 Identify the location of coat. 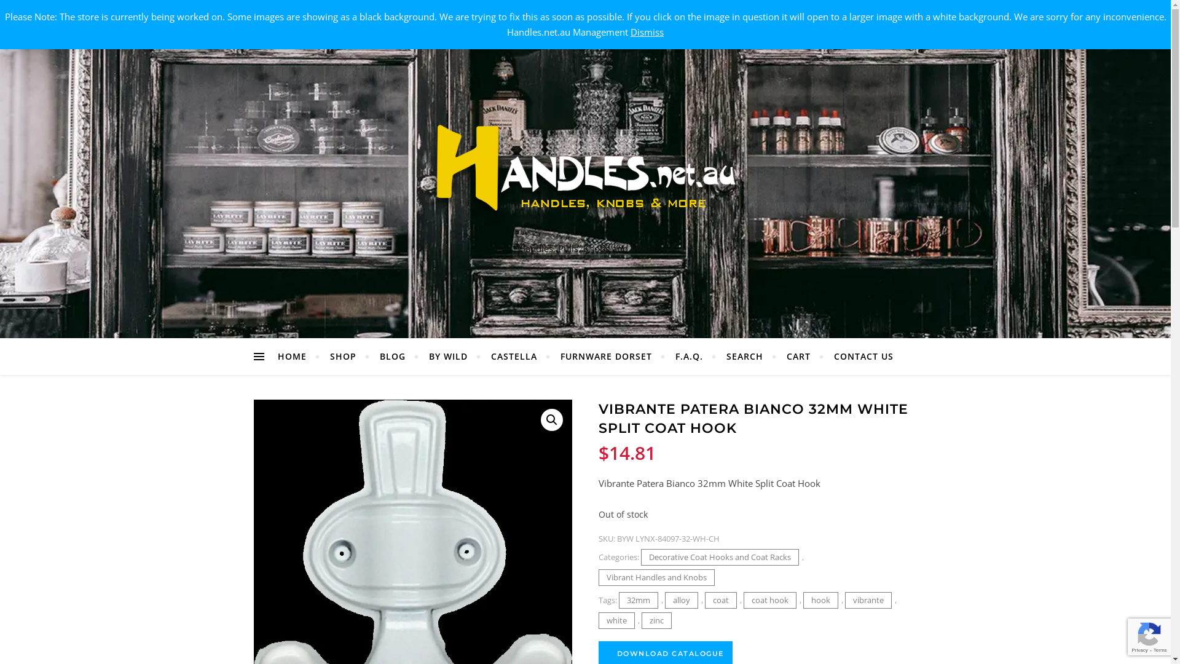
(721, 600).